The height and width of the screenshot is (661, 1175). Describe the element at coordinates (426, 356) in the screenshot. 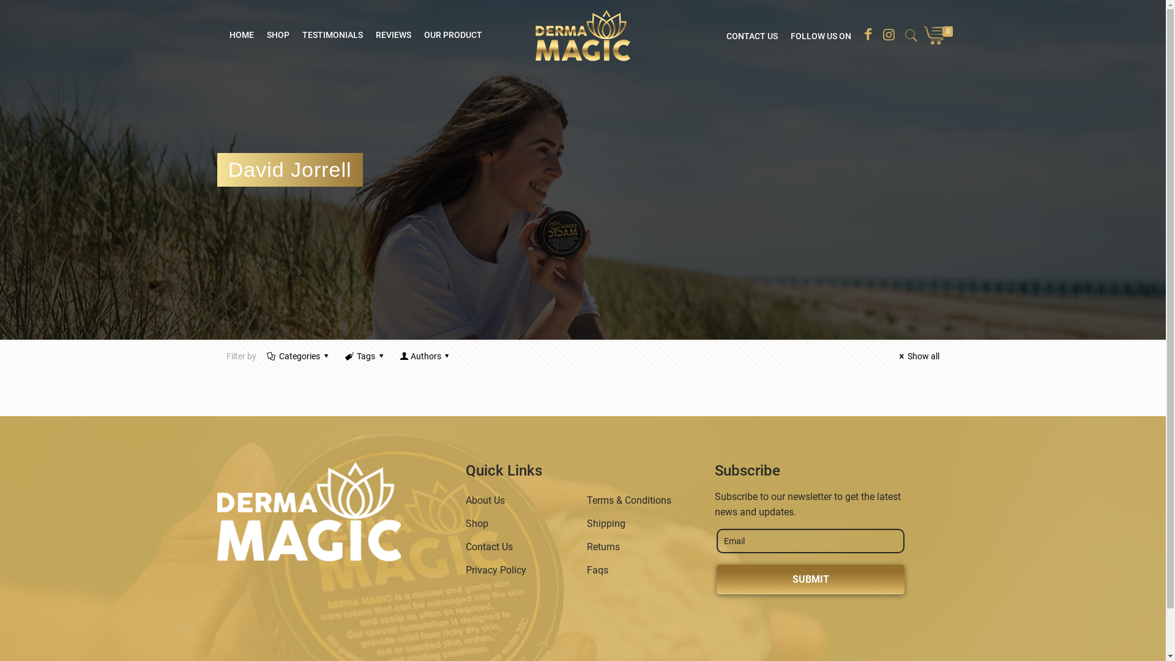

I see `Authors` at that location.